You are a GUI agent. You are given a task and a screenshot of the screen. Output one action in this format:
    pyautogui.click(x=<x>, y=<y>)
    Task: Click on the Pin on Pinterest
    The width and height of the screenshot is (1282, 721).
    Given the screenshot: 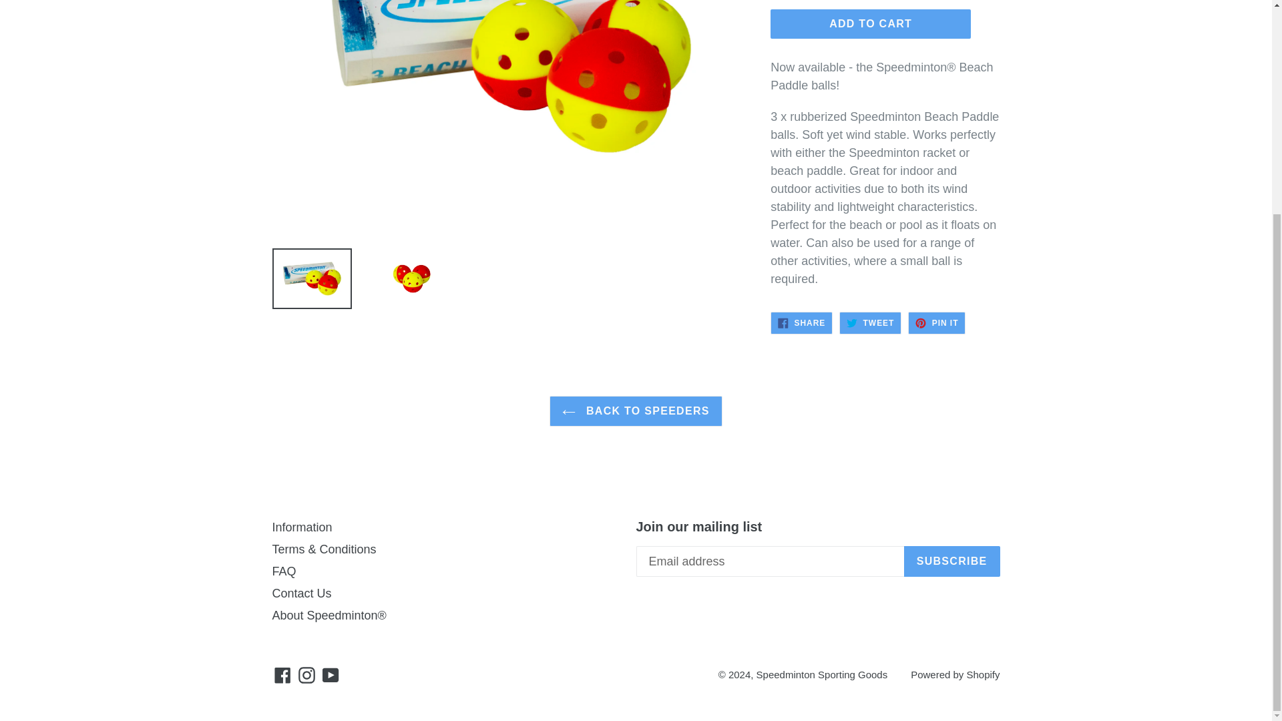 What is the action you would take?
    pyautogui.click(x=936, y=323)
    